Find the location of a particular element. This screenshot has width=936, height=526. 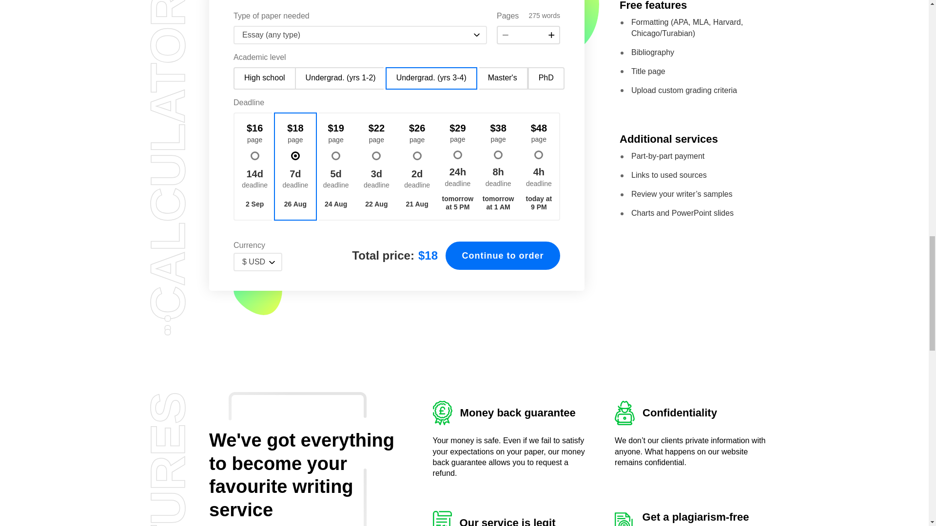

5 days is located at coordinates (336, 179).